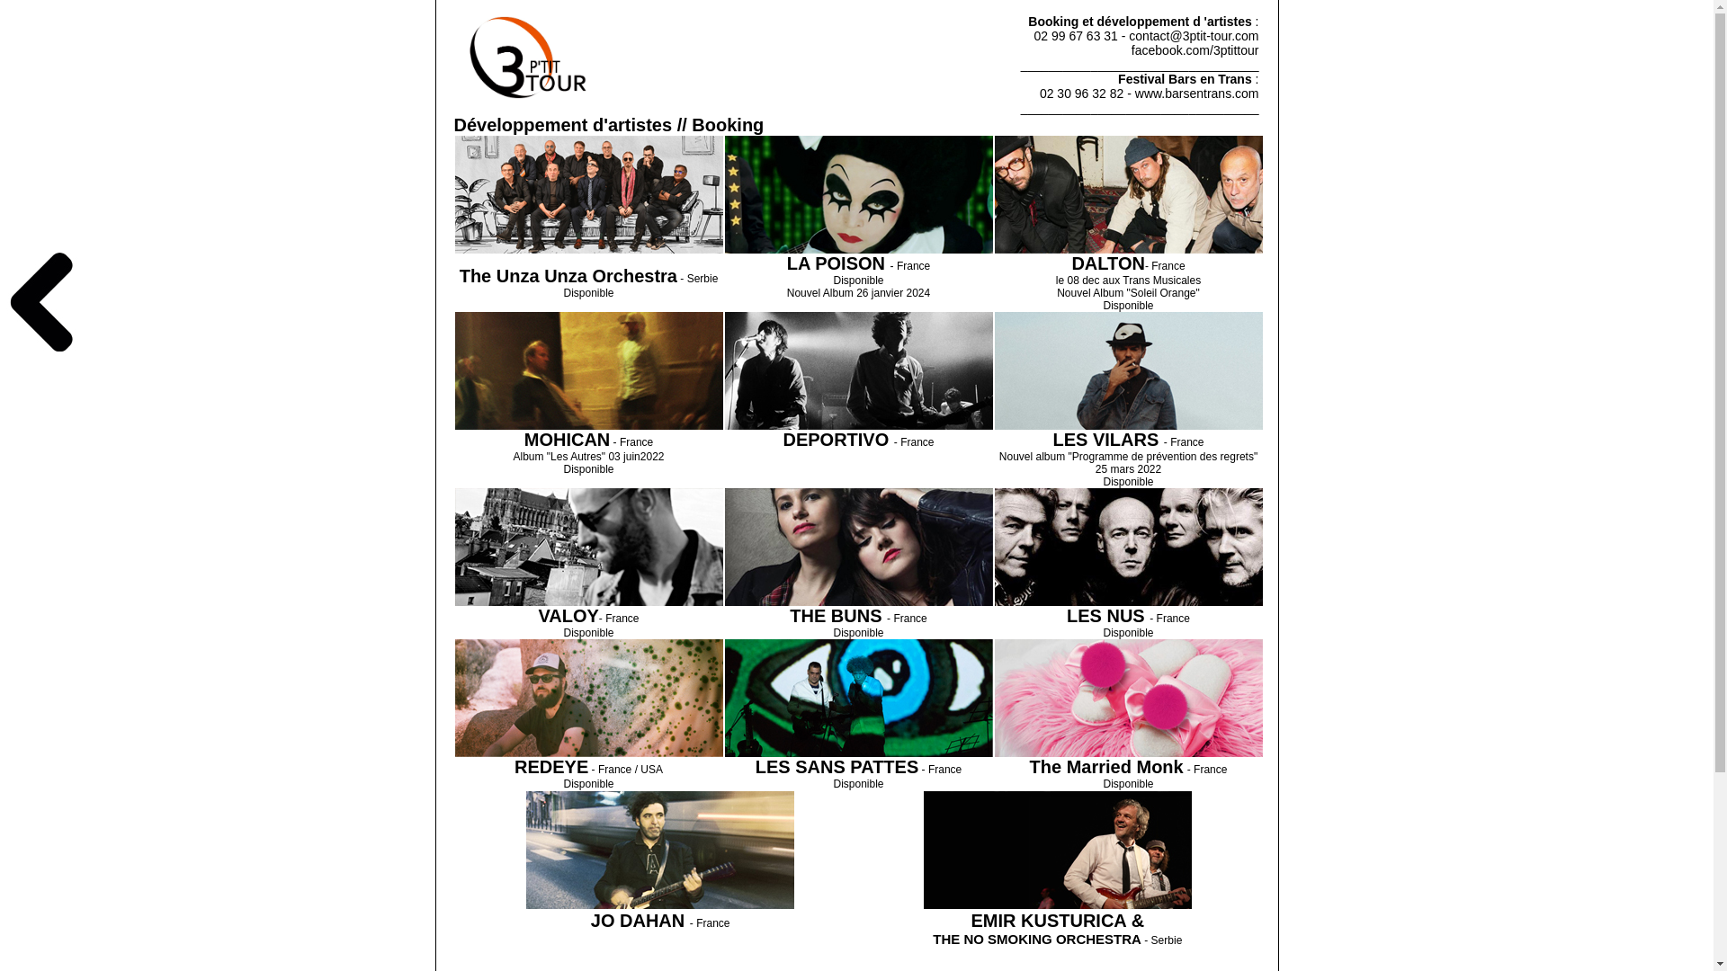 The height and width of the screenshot is (971, 1727). What do you see at coordinates (1194, 36) in the screenshot?
I see `contact@3ptit-tour.com` at bounding box center [1194, 36].